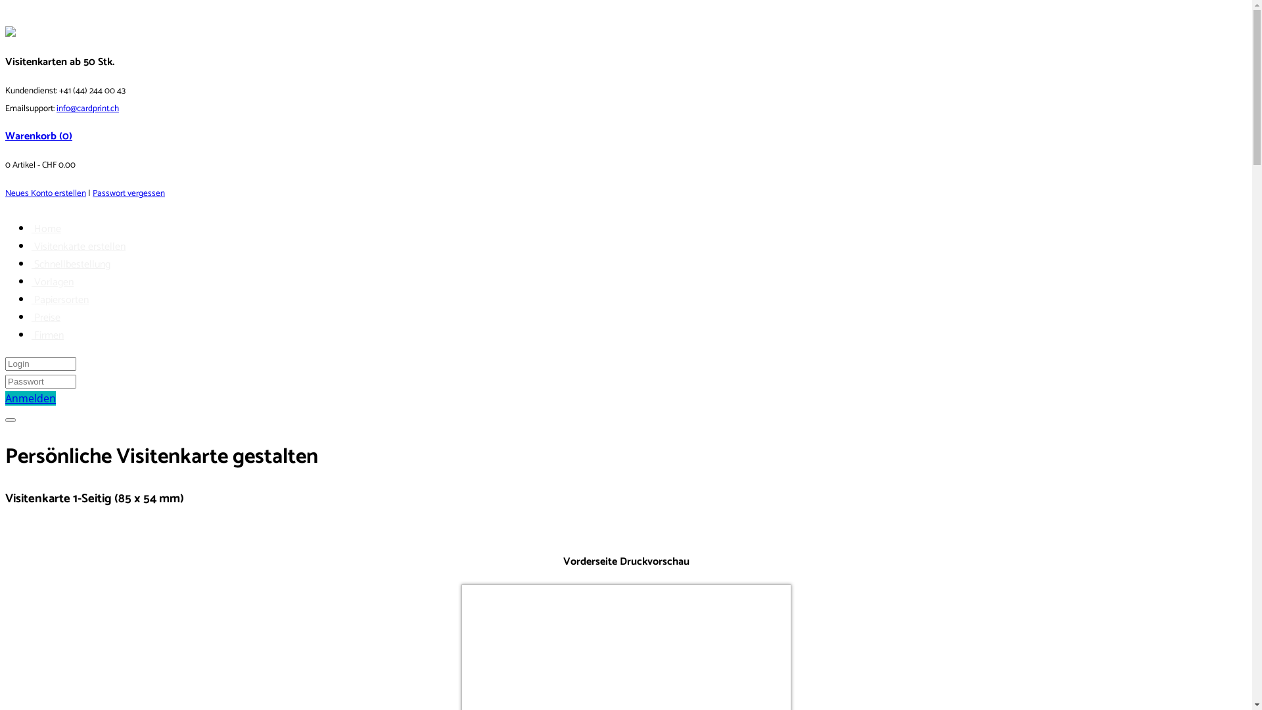 Image resolution: width=1262 pixels, height=710 pixels. Describe the element at coordinates (71, 264) in the screenshot. I see ` Schnellbestellung` at that location.